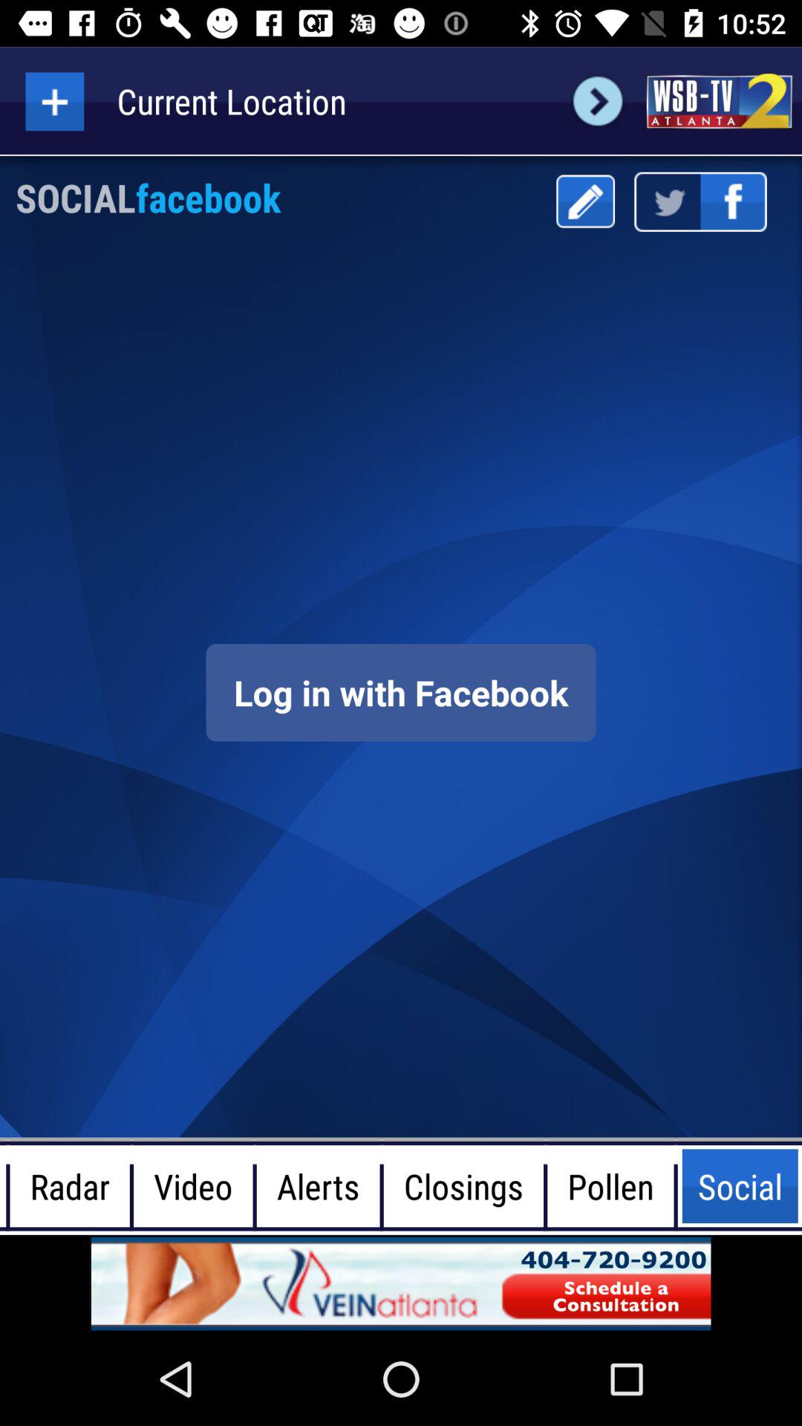  Describe the element at coordinates (401, 692) in the screenshot. I see `login` at that location.